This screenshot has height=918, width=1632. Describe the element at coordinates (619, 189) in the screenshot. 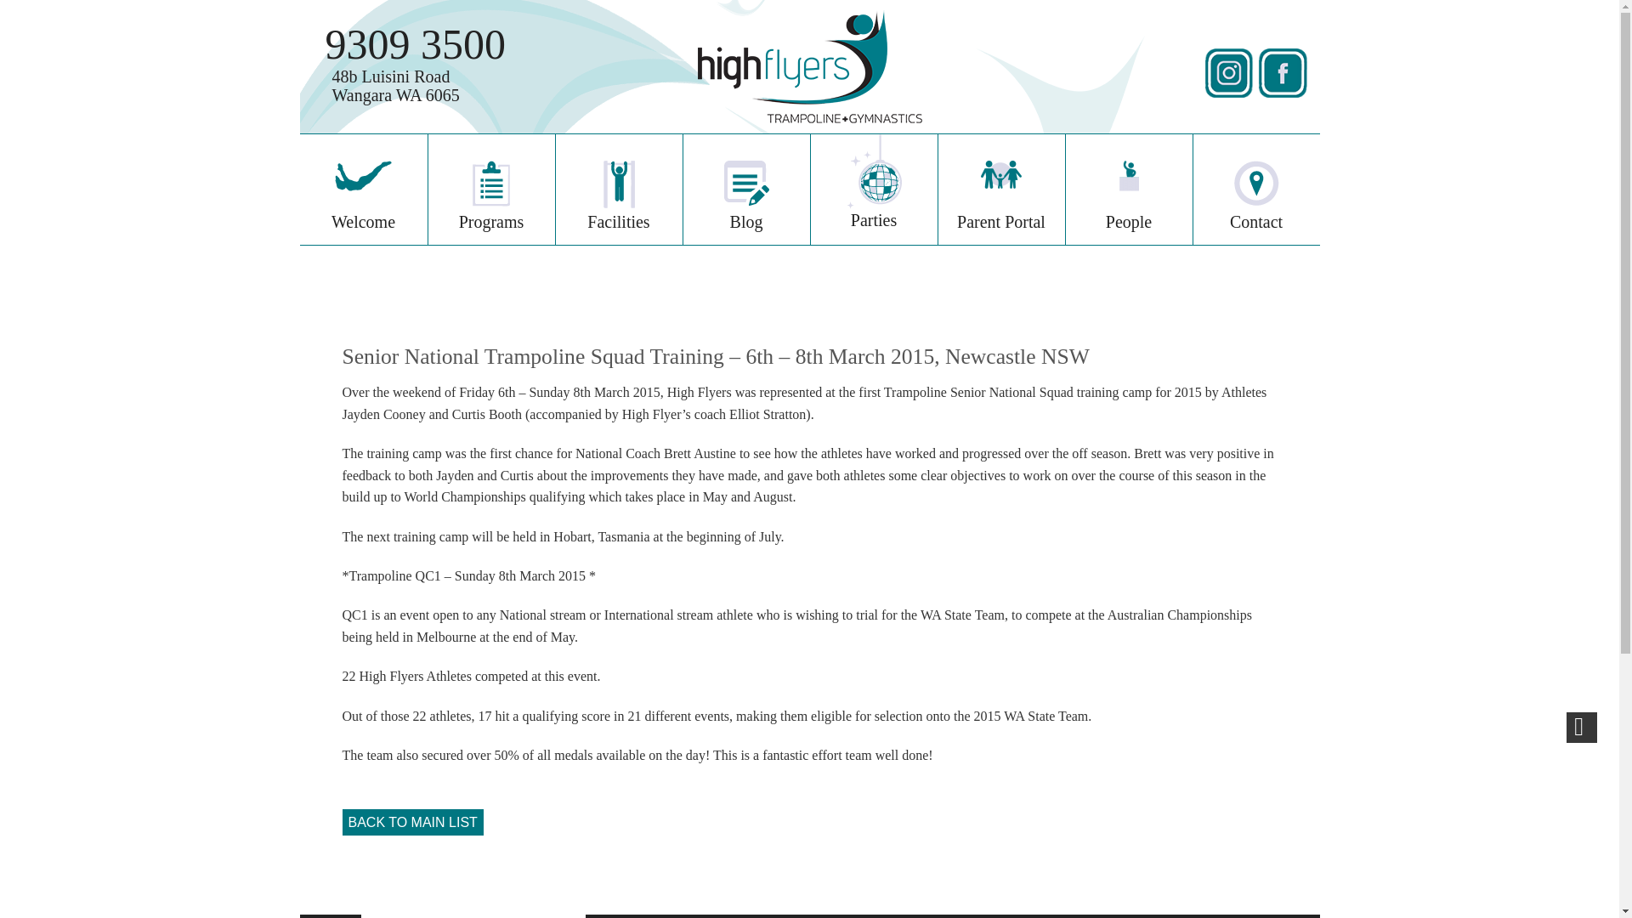

I see `Contact` at that location.